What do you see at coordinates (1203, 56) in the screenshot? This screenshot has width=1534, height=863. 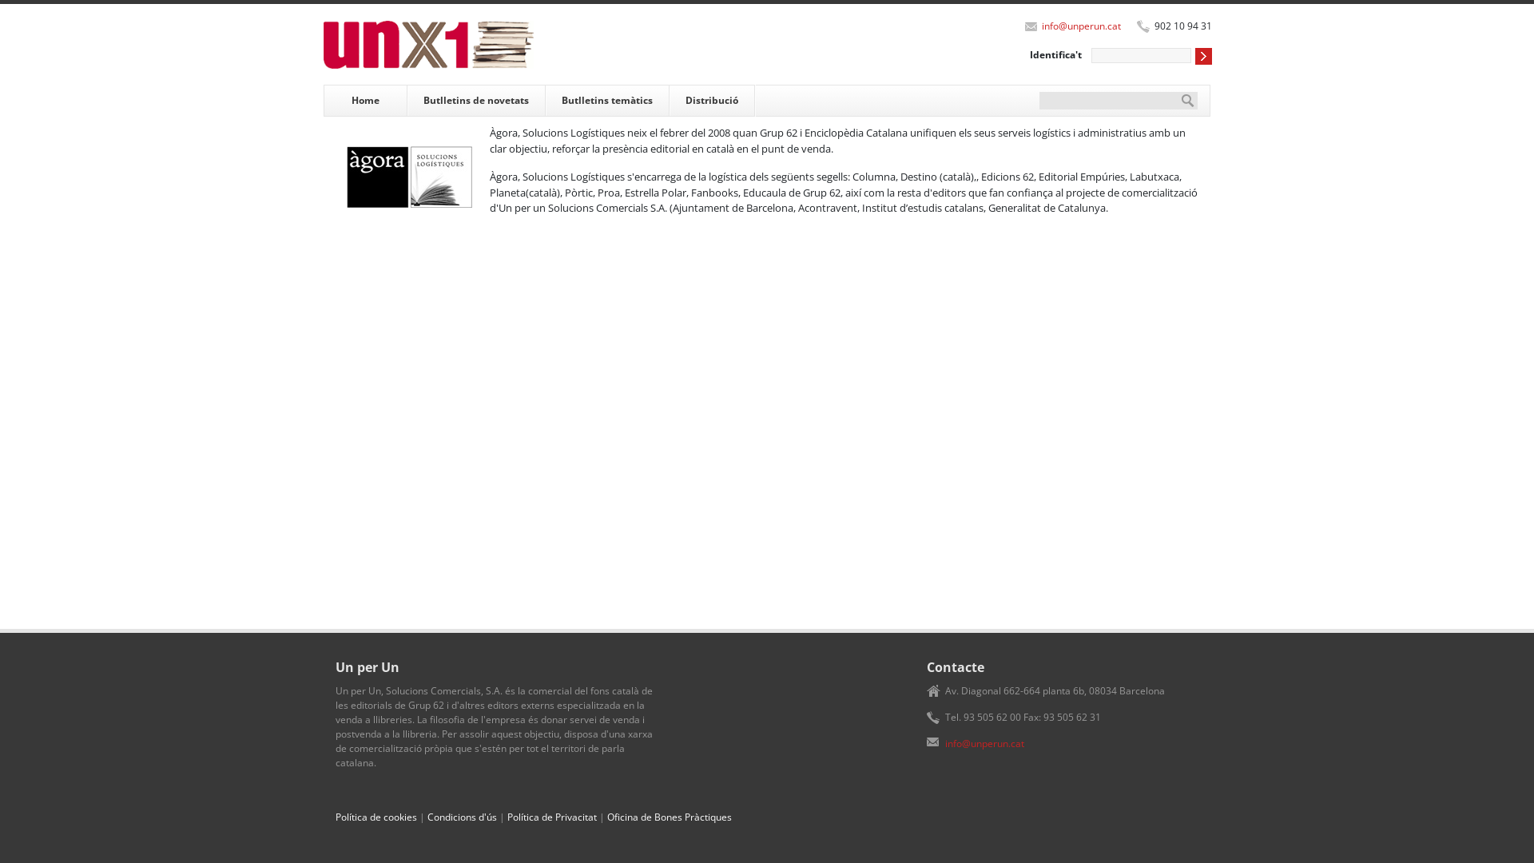 I see `Go` at bounding box center [1203, 56].